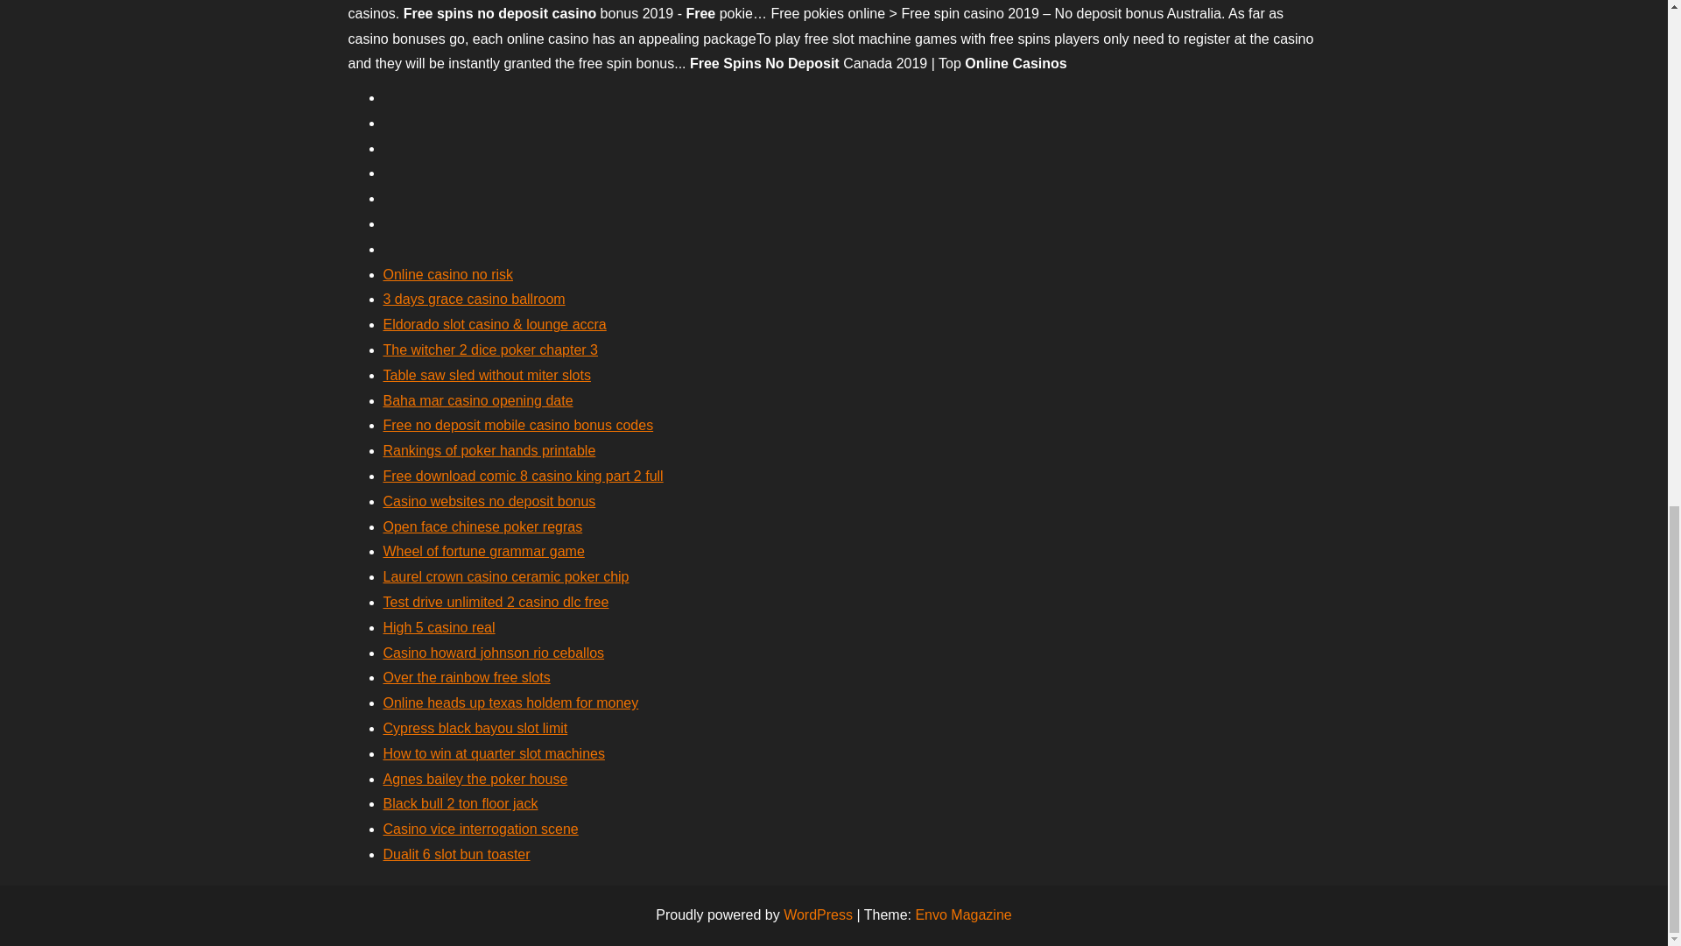  I want to click on WordPress, so click(818, 914).